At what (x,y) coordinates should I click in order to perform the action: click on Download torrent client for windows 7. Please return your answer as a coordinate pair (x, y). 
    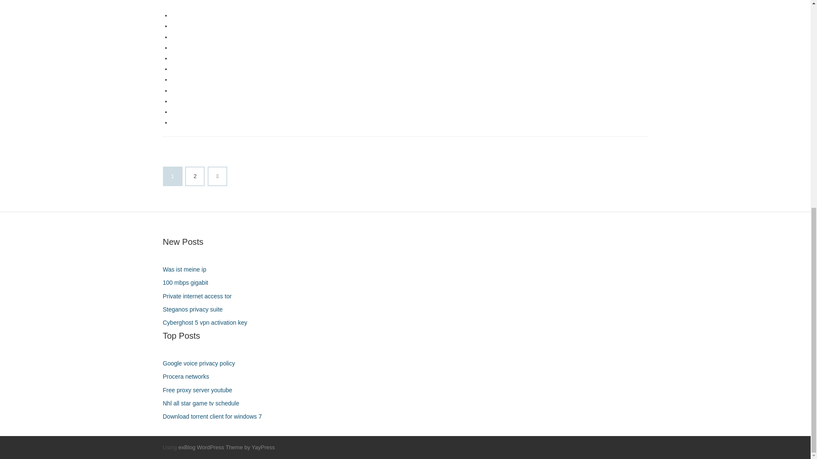
    Looking at the image, I should click on (215, 416).